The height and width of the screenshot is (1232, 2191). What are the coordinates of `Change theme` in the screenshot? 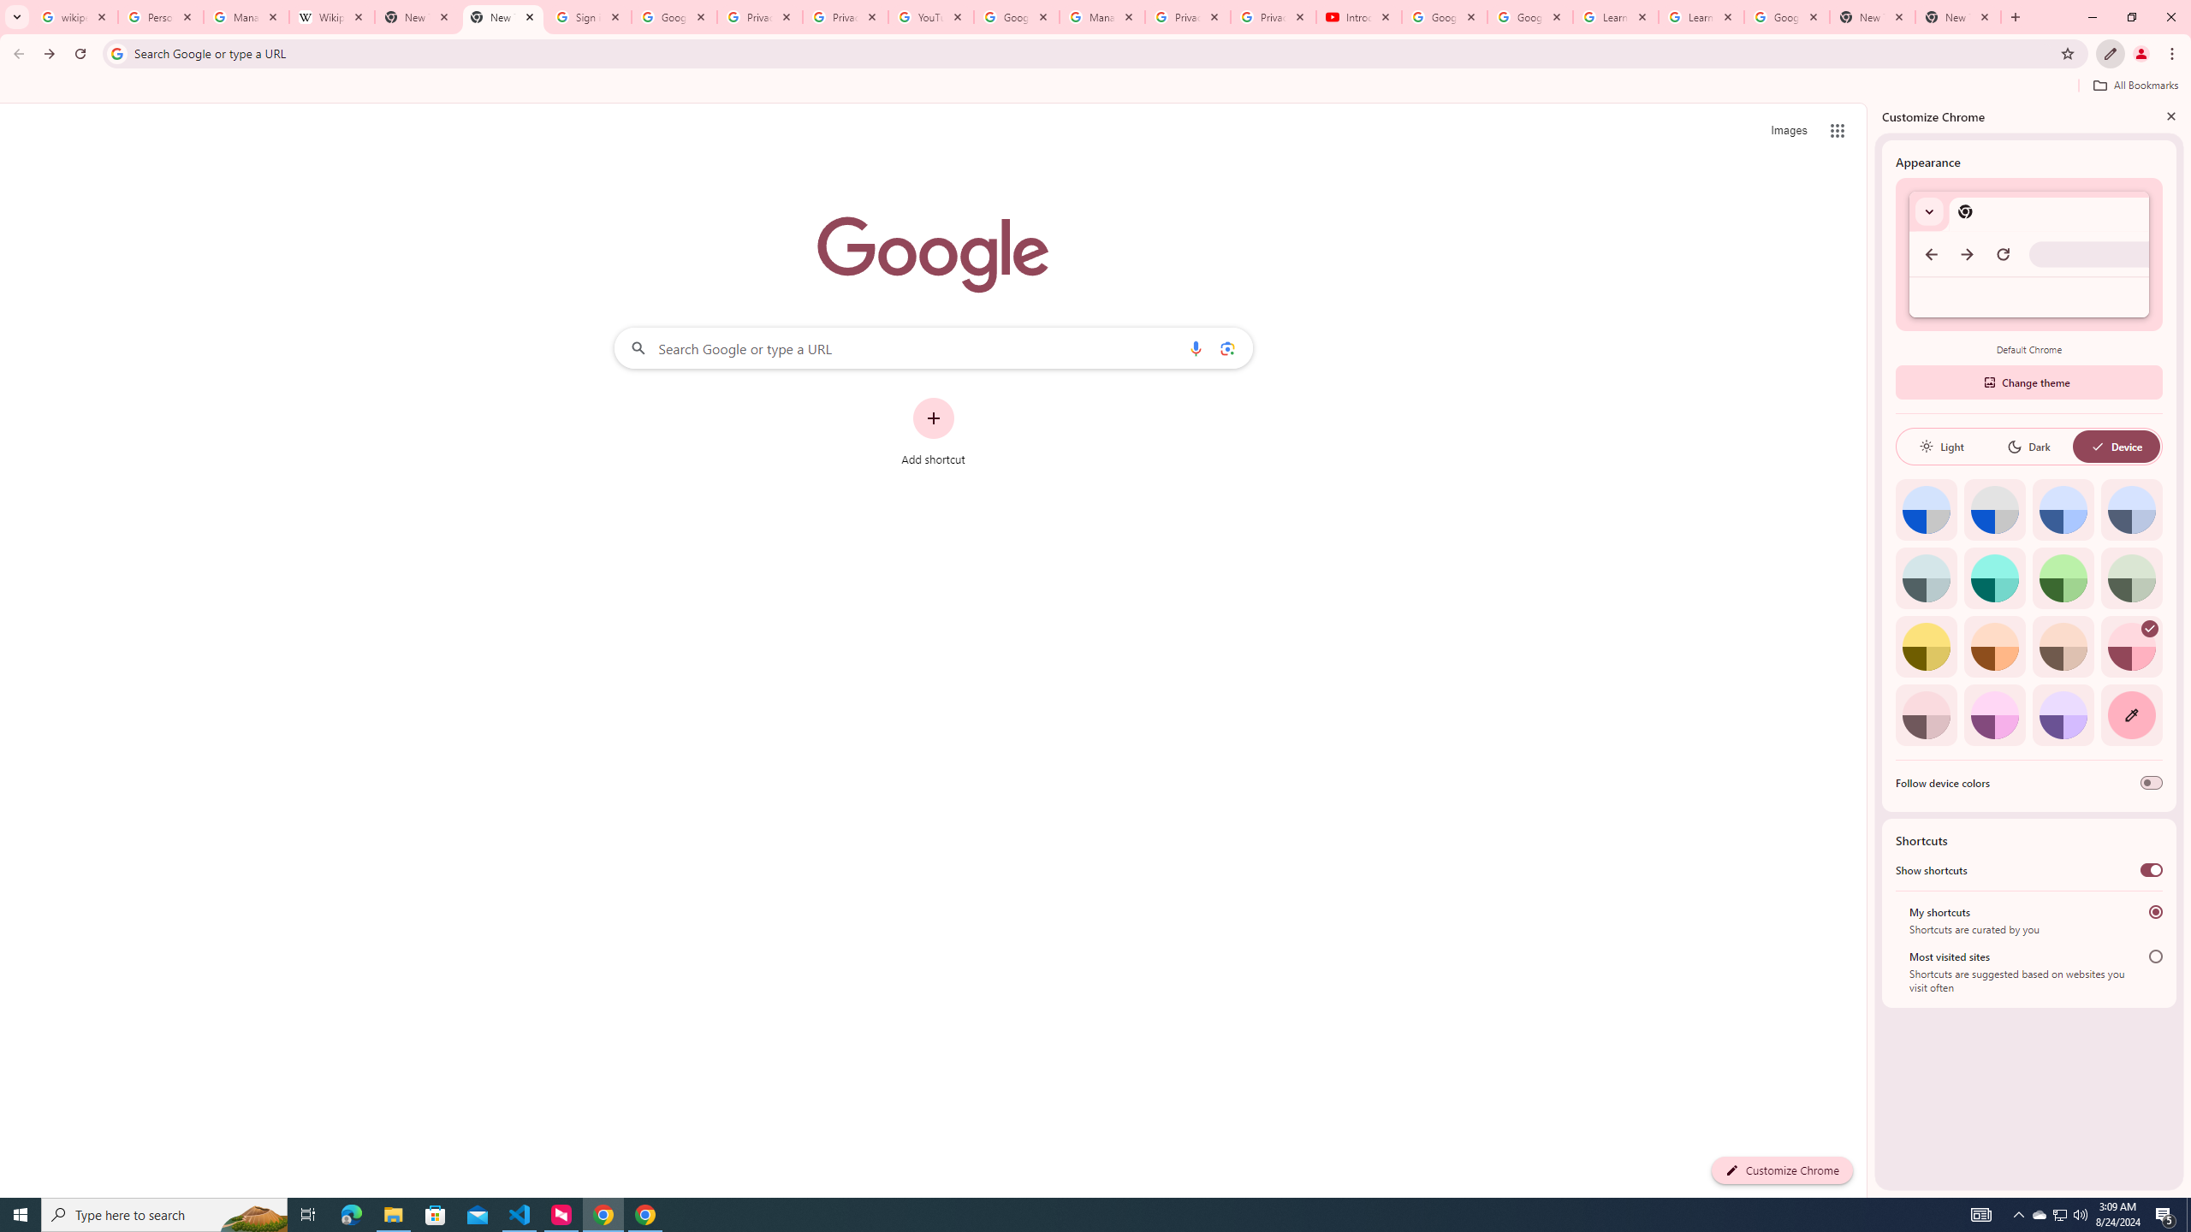 It's located at (2028, 382).